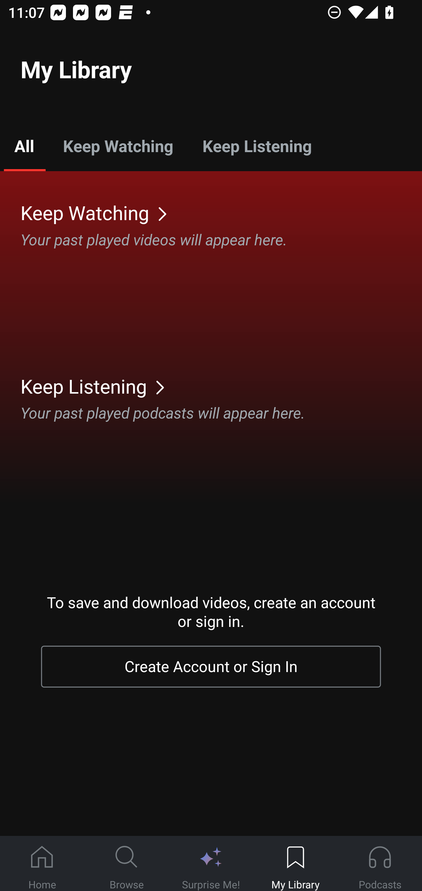 Image resolution: width=422 pixels, height=891 pixels. What do you see at coordinates (257, 145) in the screenshot?
I see `Keep Listening` at bounding box center [257, 145].